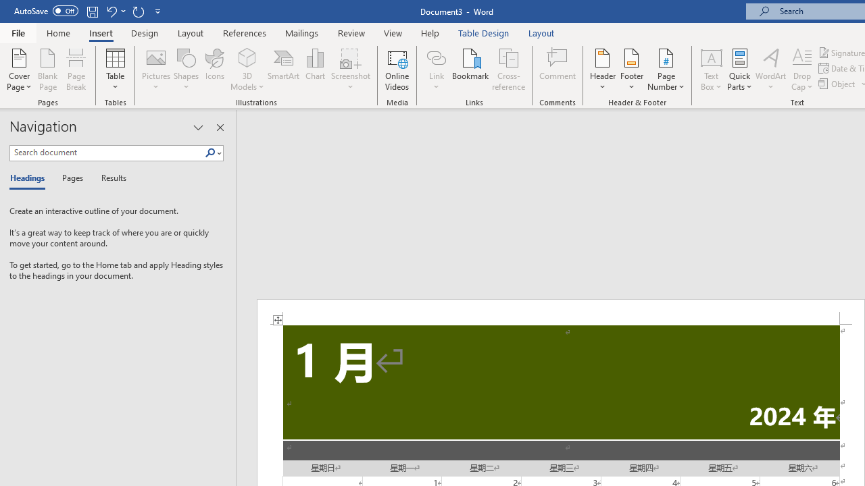  I want to click on Pictures, so click(155, 69).